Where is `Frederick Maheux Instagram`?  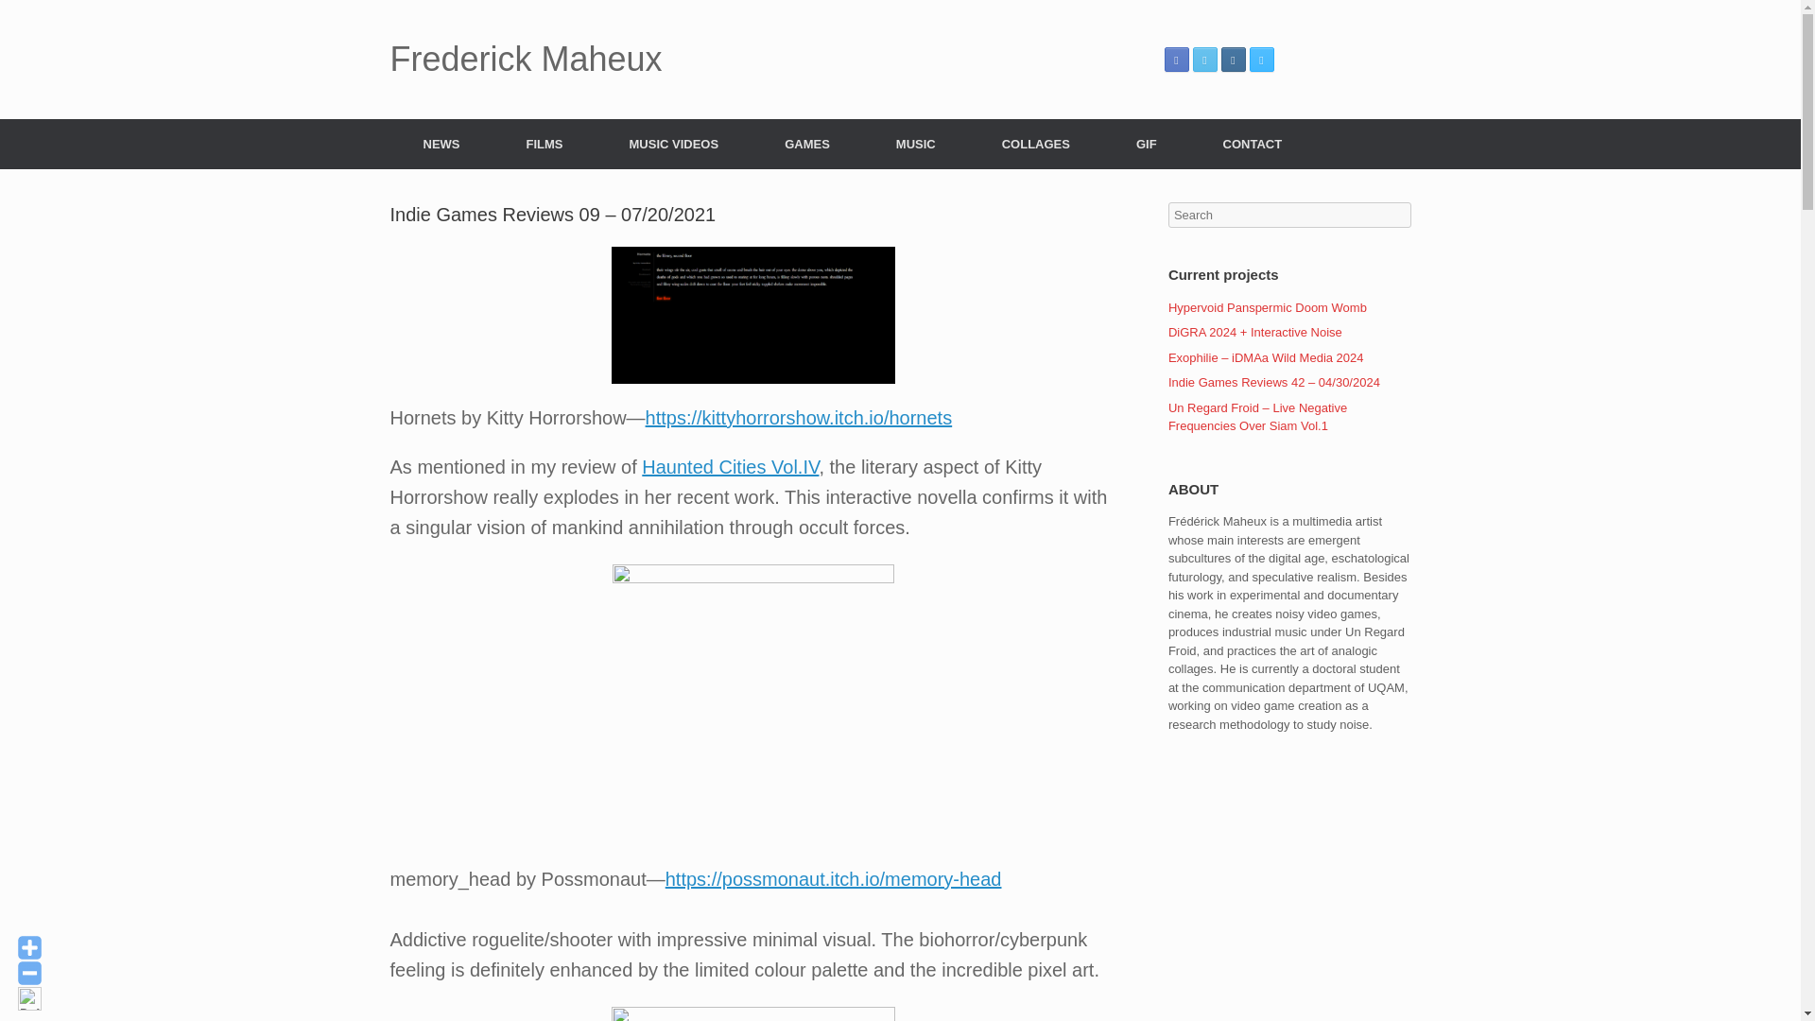
Frederick Maheux Instagram is located at coordinates (1233, 59).